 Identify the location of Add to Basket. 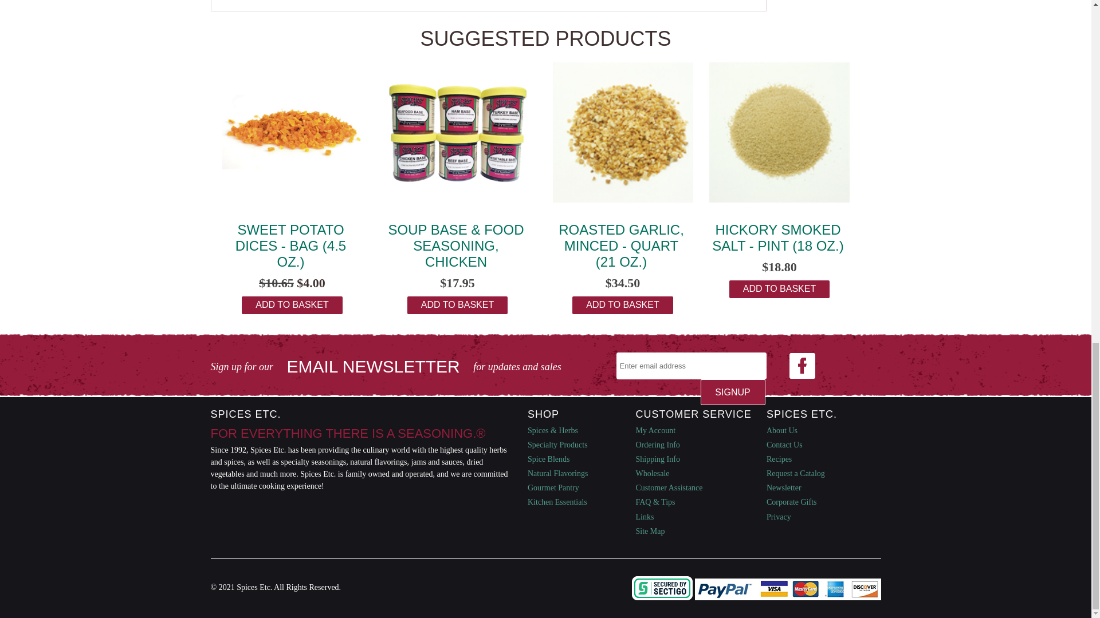
(457, 305).